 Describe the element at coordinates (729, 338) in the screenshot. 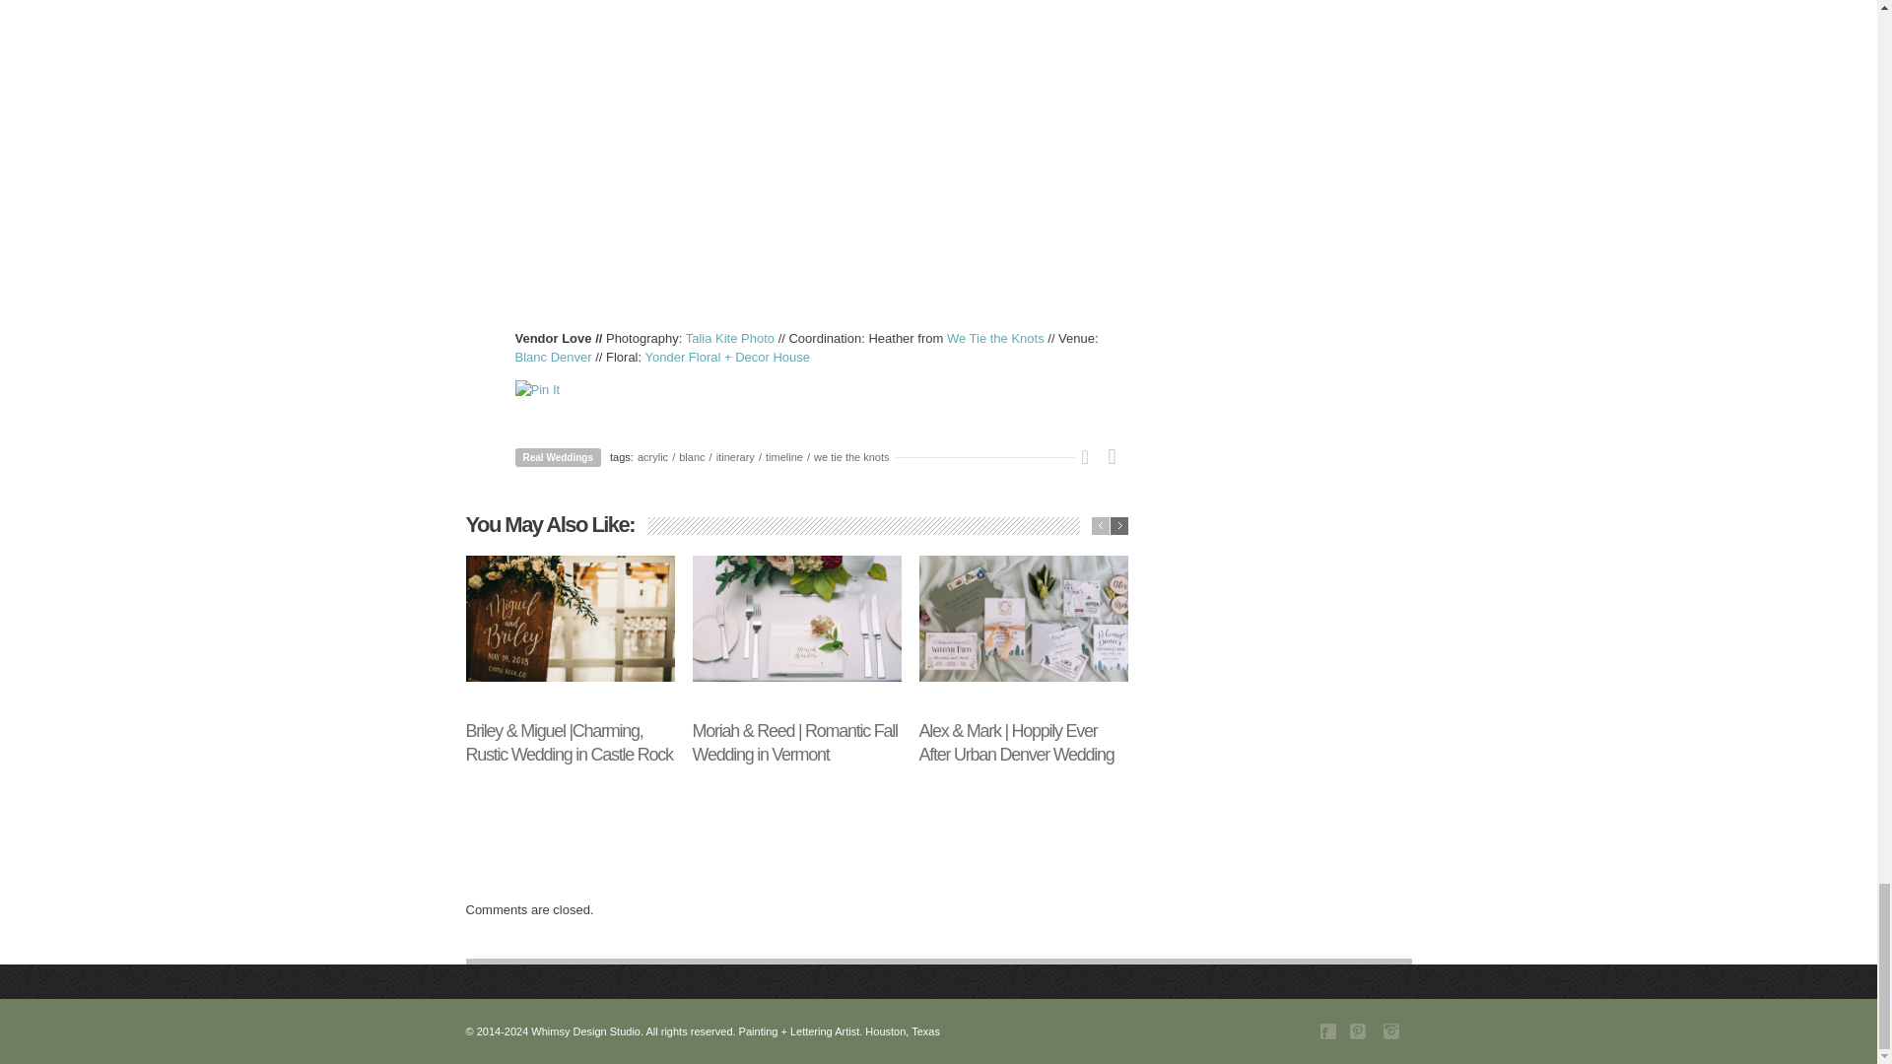

I see `Talia Kite Photo` at that location.